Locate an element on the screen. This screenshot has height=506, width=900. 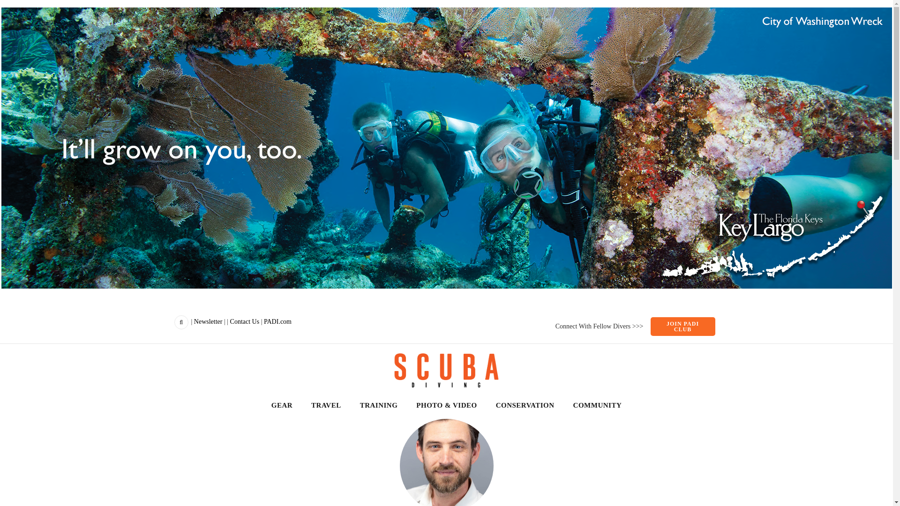
COMMUNITY is located at coordinates (597, 406).